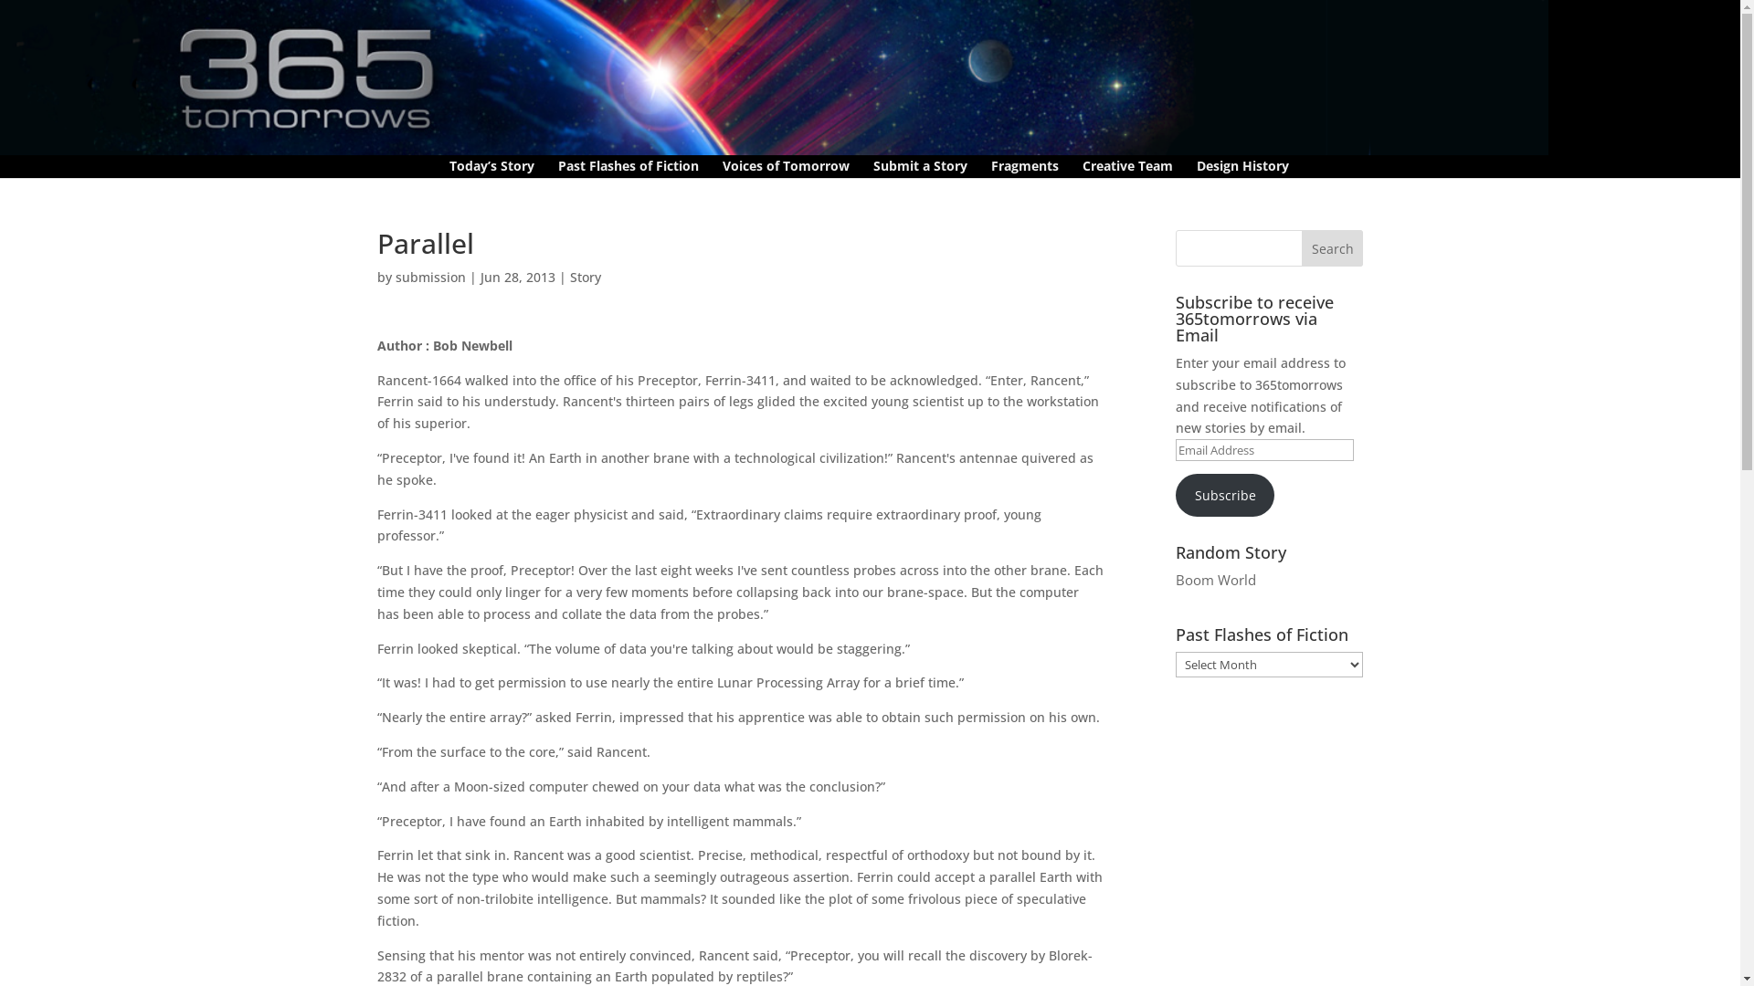  Describe the element at coordinates (1025, 169) in the screenshot. I see `Fragments` at that location.